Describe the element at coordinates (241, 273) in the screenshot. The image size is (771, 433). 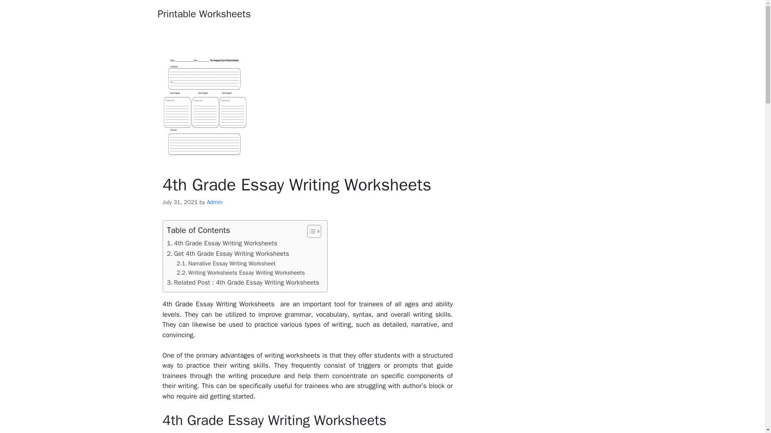
I see `Writing Worksheets Essay Writing Worksheets` at that location.